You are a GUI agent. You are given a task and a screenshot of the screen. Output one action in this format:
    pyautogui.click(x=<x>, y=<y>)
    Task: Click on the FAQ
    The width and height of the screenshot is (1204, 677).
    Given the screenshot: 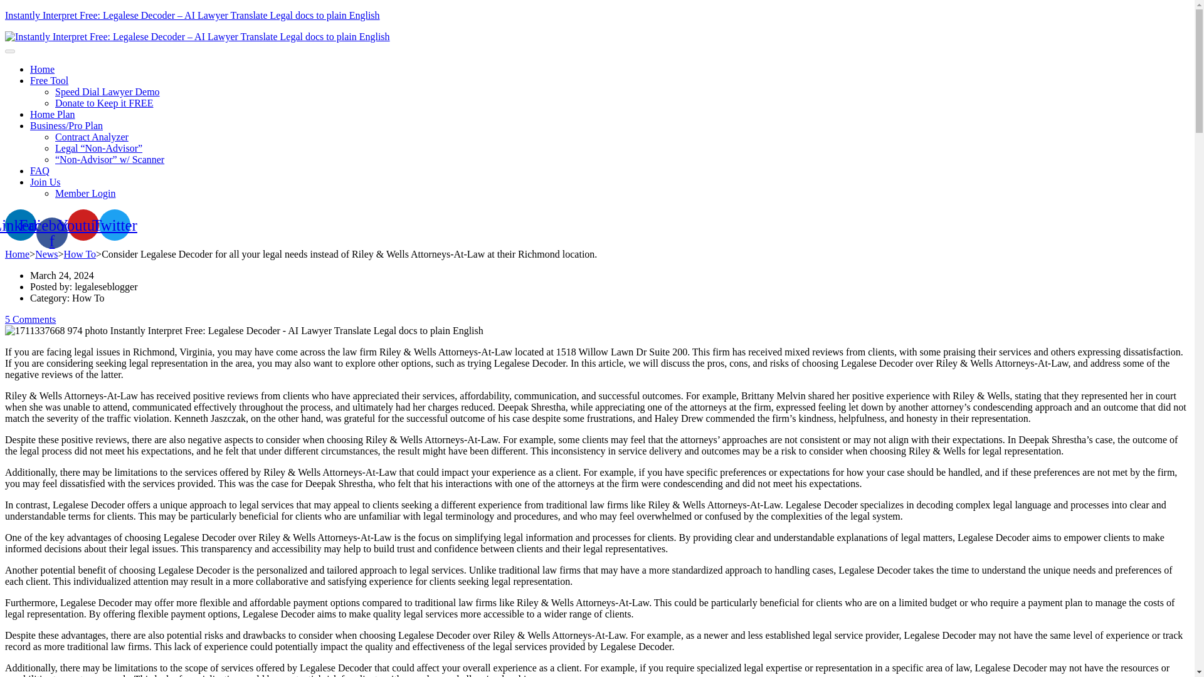 What is the action you would take?
    pyautogui.click(x=40, y=171)
    